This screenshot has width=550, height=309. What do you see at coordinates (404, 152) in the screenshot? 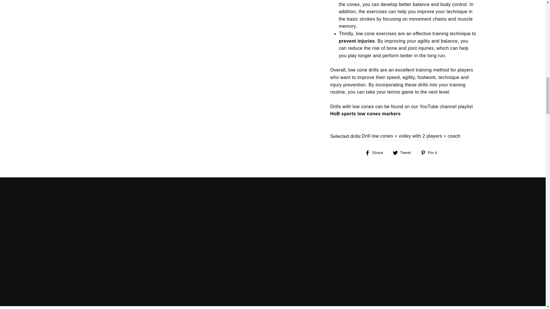
I see `Tweet on Twitter` at bounding box center [404, 152].